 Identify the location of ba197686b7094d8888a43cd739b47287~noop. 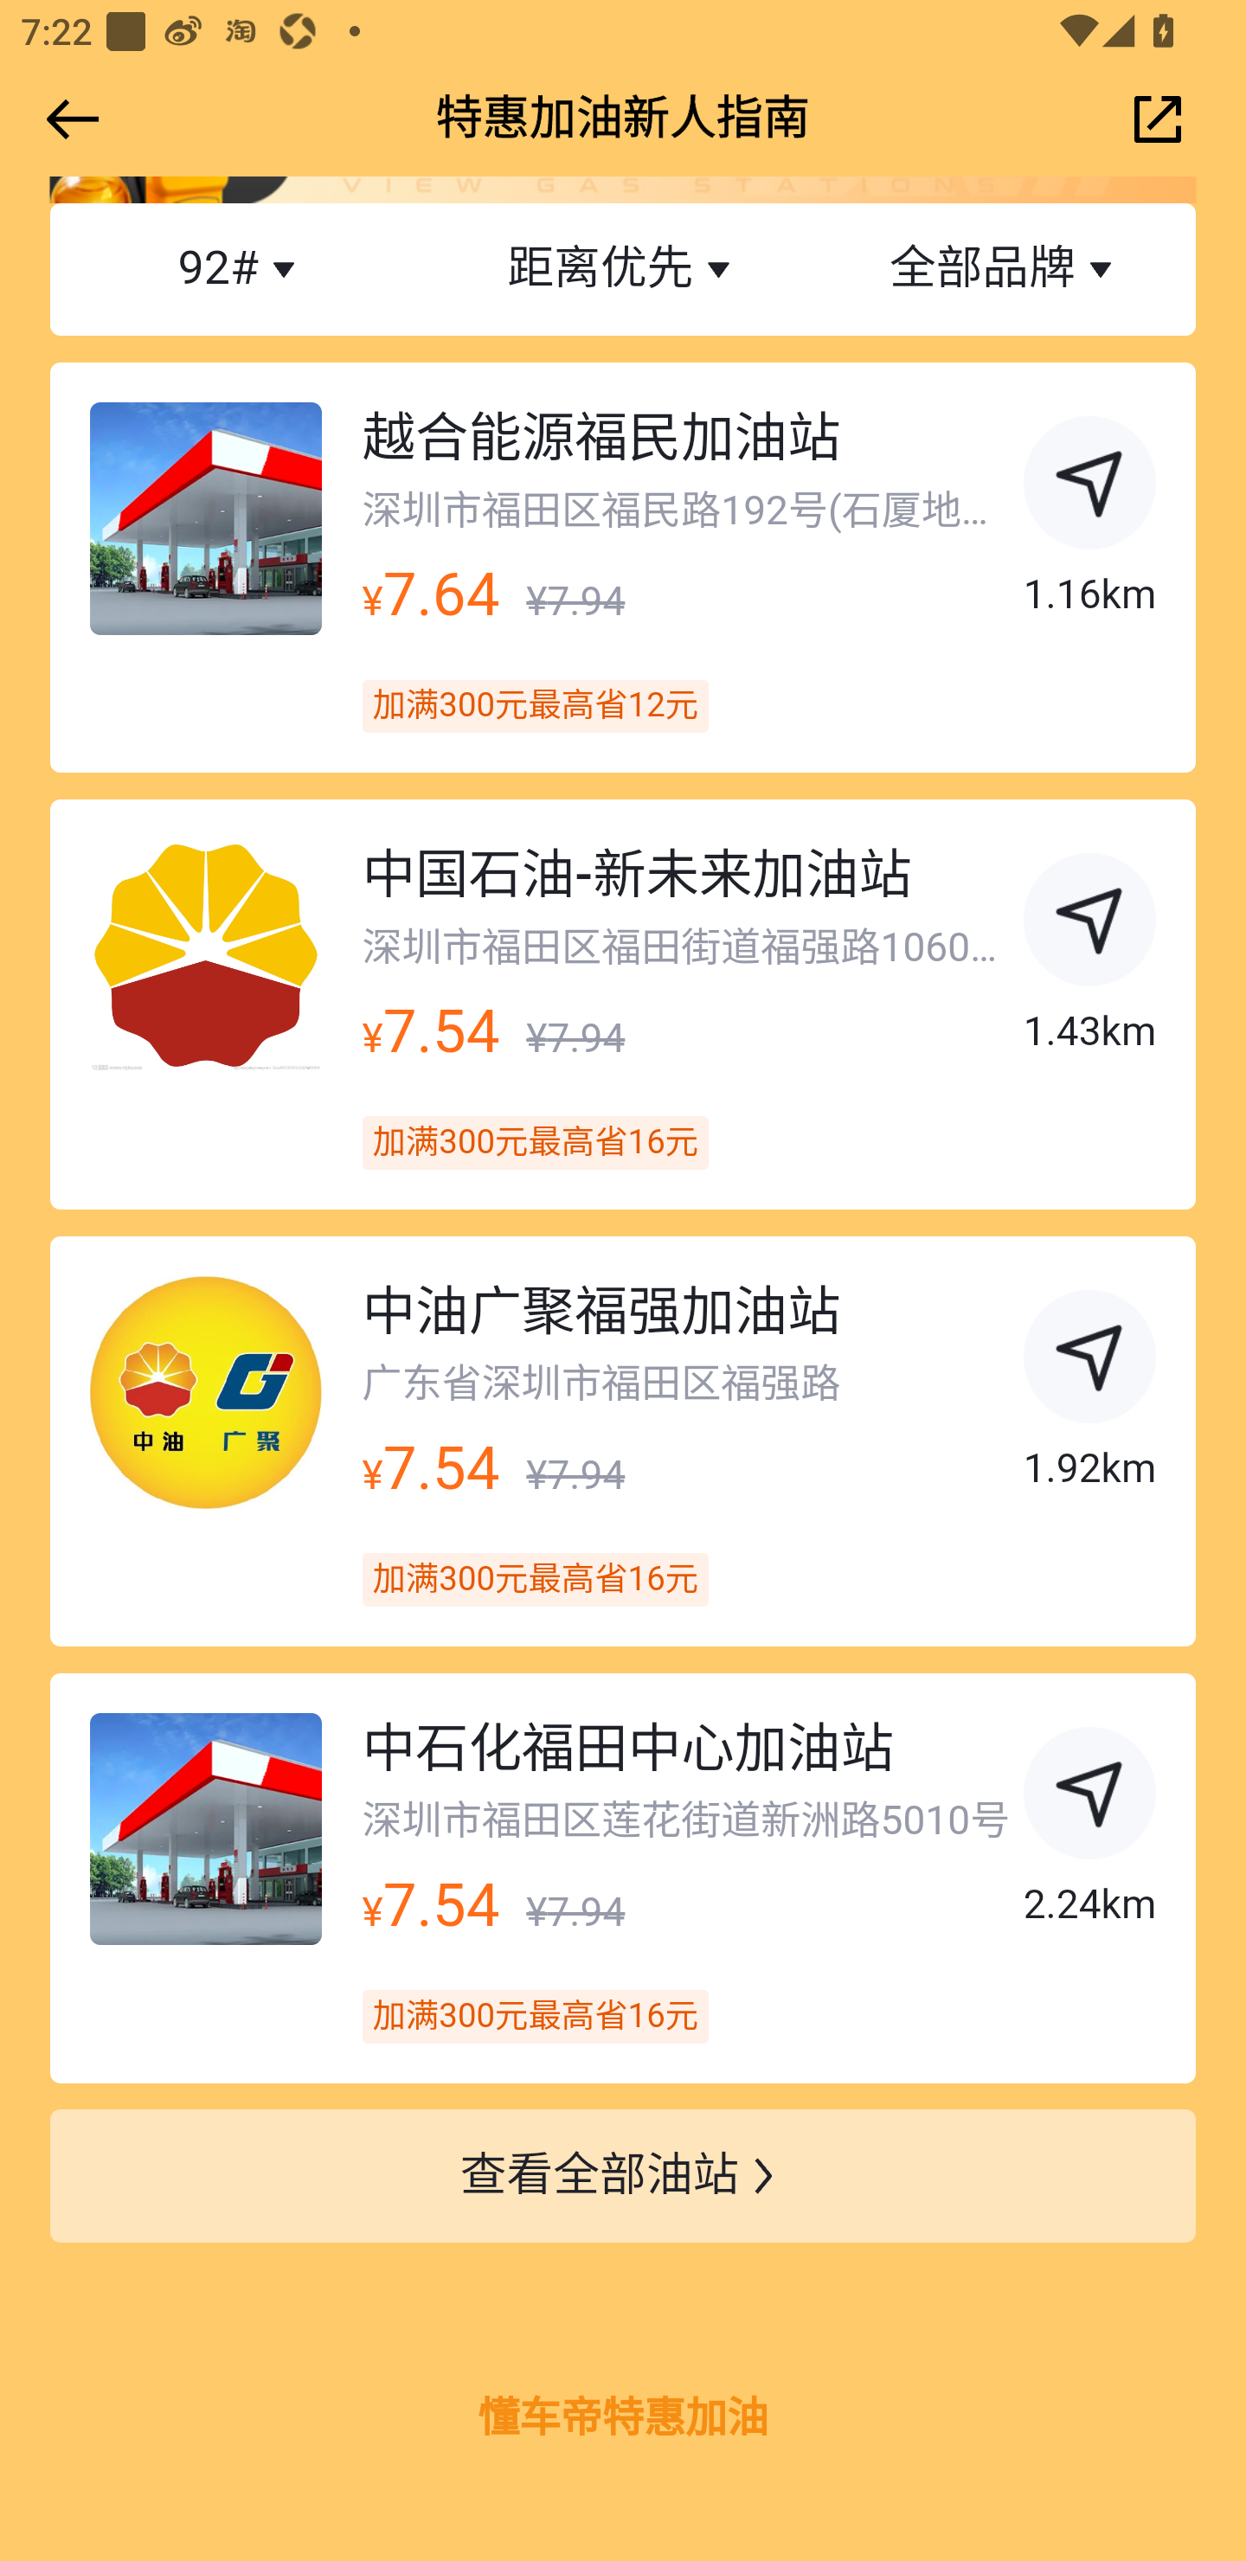
(1090, 488).